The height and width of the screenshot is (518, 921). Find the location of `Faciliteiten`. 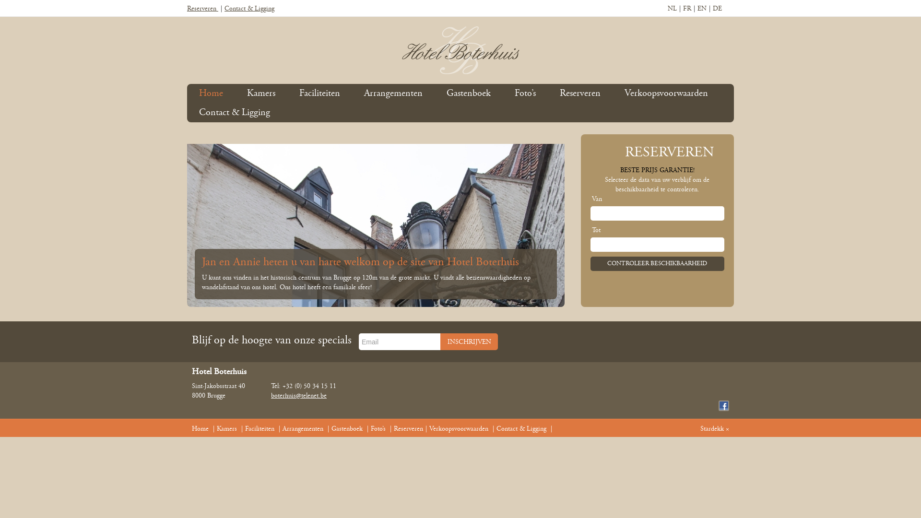

Faciliteiten is located at coordinates (319, 94).